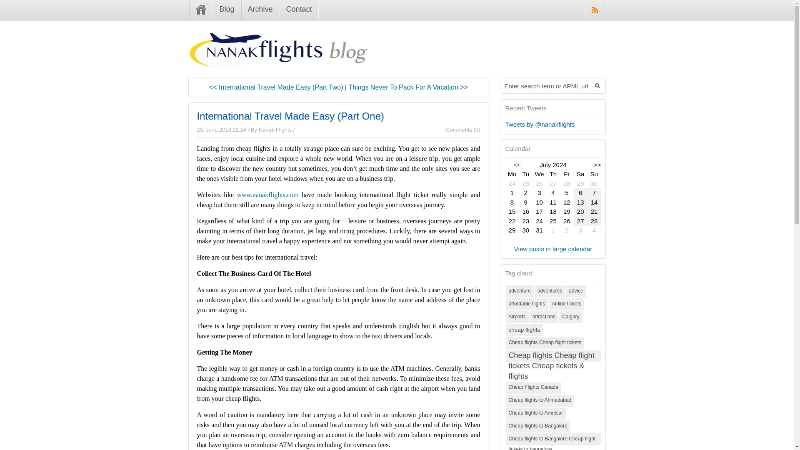 The height and width of the screenshot is (450, 800). Describe the element at coordinates (275, 129) in the screenshot. I see `Nanak Flights` at that location.